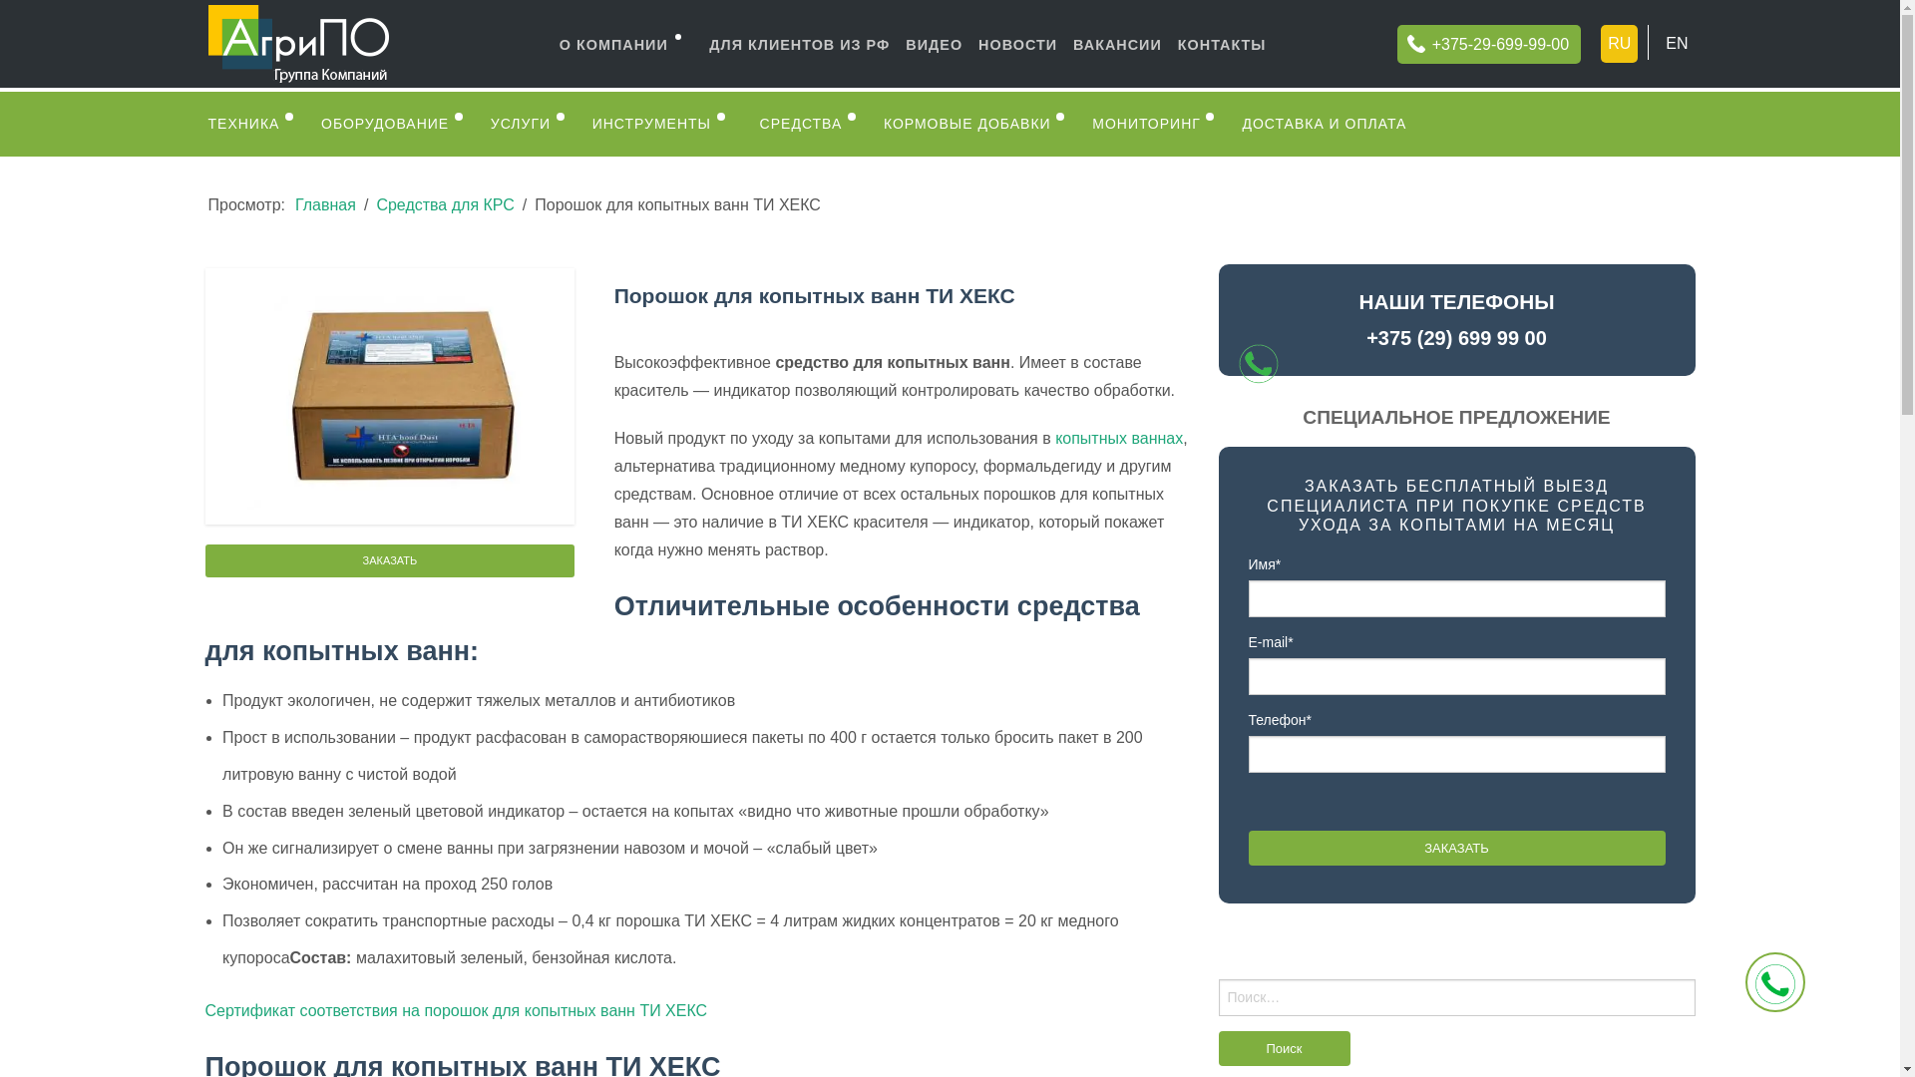 The width and height of the screenshot is (1915, 1077). What do you see at coordinates (1620, 44) in the screenshot?
I see `RU` at bounding box center [1620, 44].